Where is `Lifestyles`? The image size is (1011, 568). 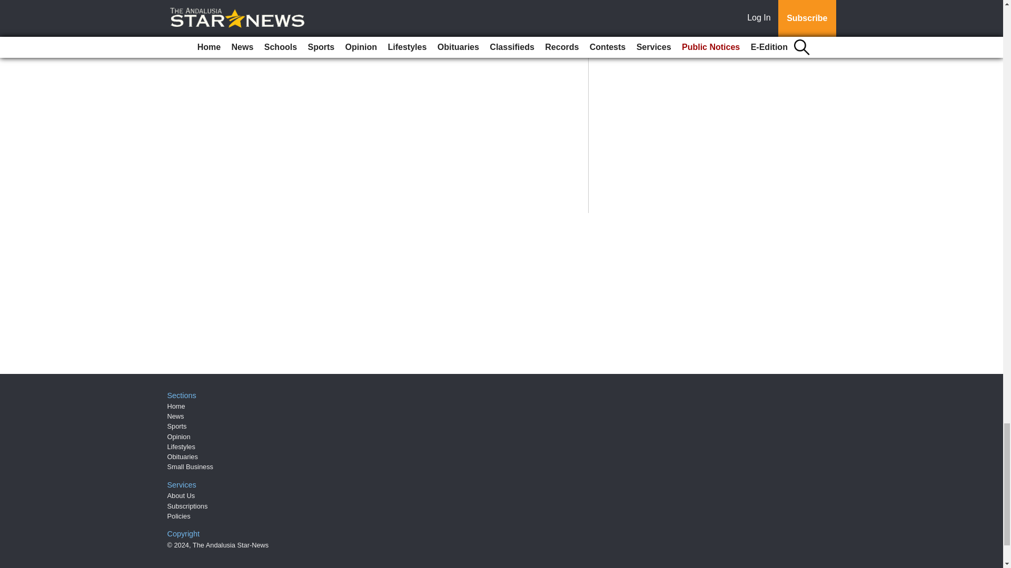
Lifestyles is located at coordinates (181, 447).